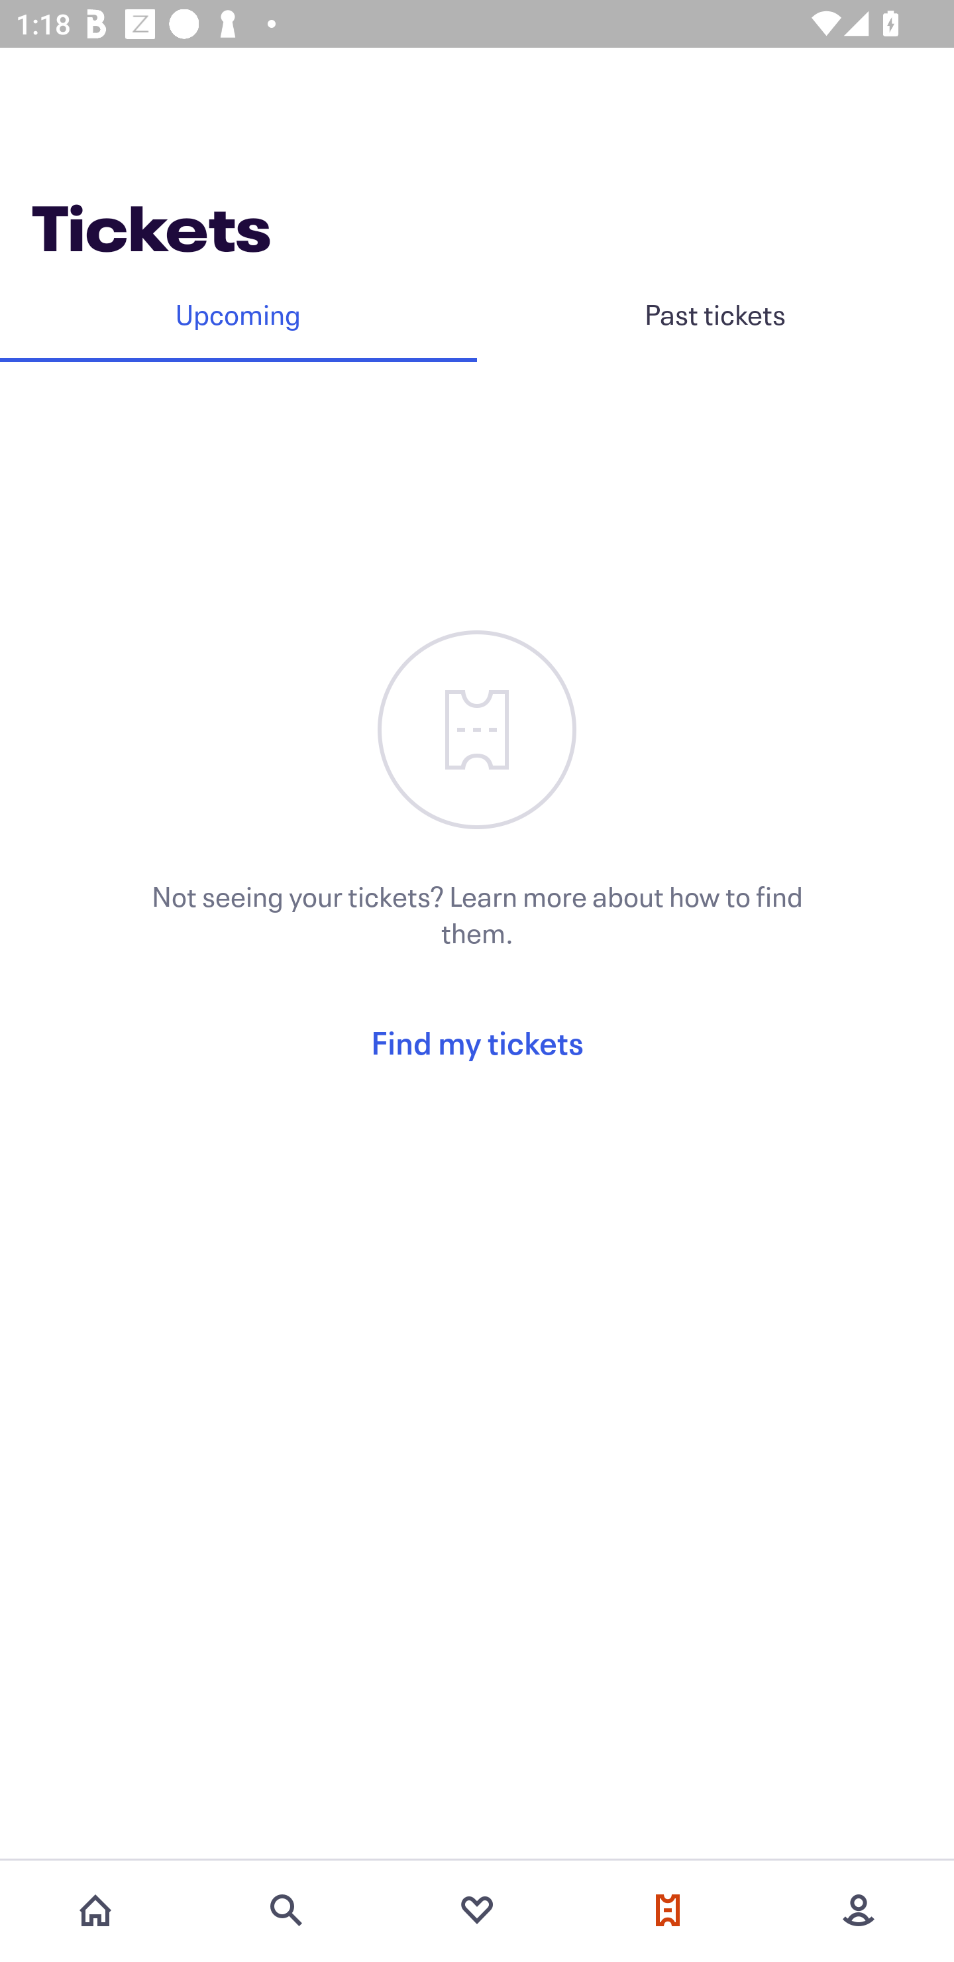 The width and height of the screenshot is (954, 1962). What do you see at coordinates (715, 314) in the screenshot?
I see `Past tickets` at bounding box center [715, 314].